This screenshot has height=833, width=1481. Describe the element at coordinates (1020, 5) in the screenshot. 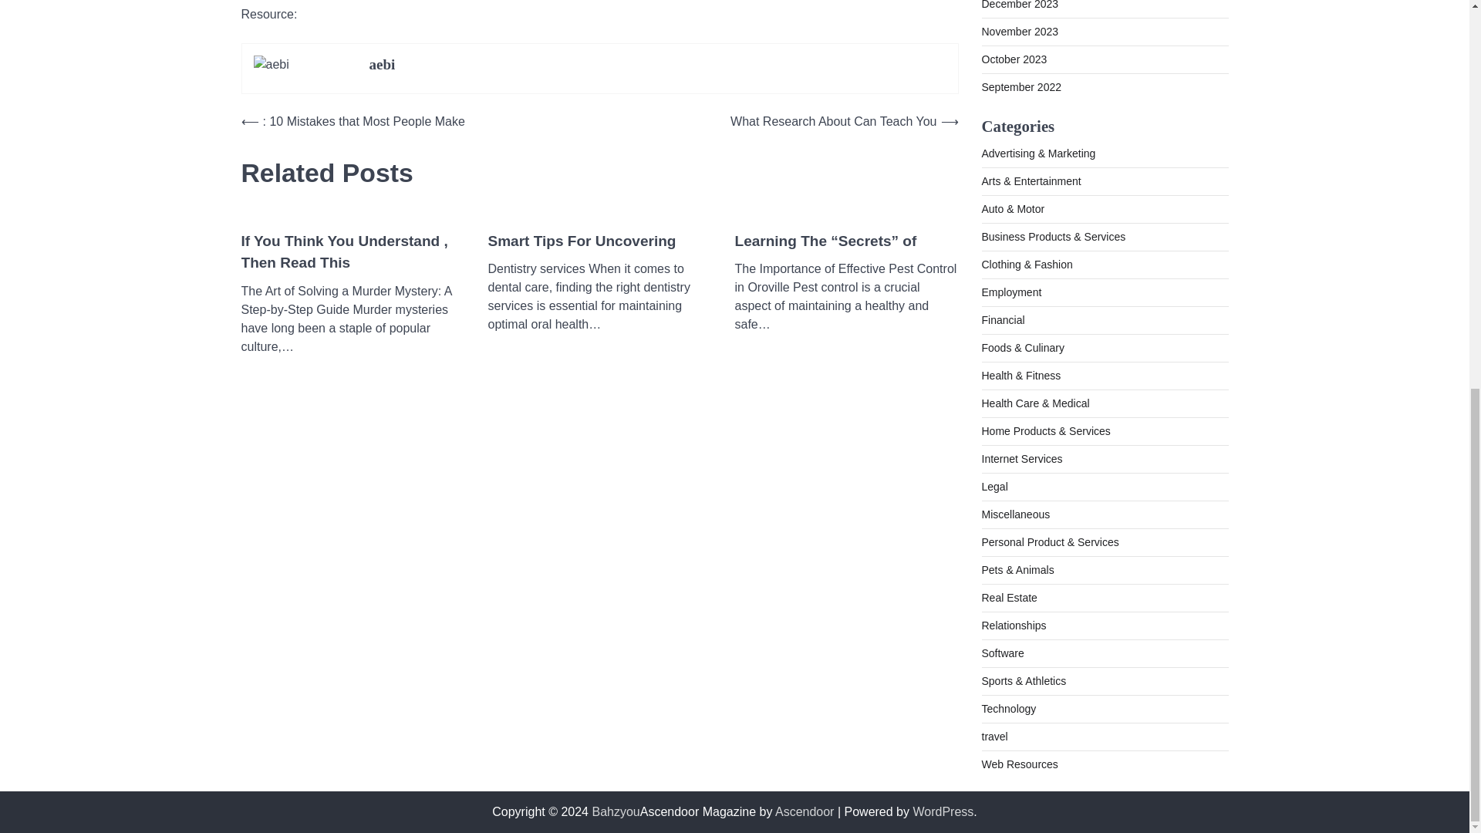

I see `December 2023` at that location.